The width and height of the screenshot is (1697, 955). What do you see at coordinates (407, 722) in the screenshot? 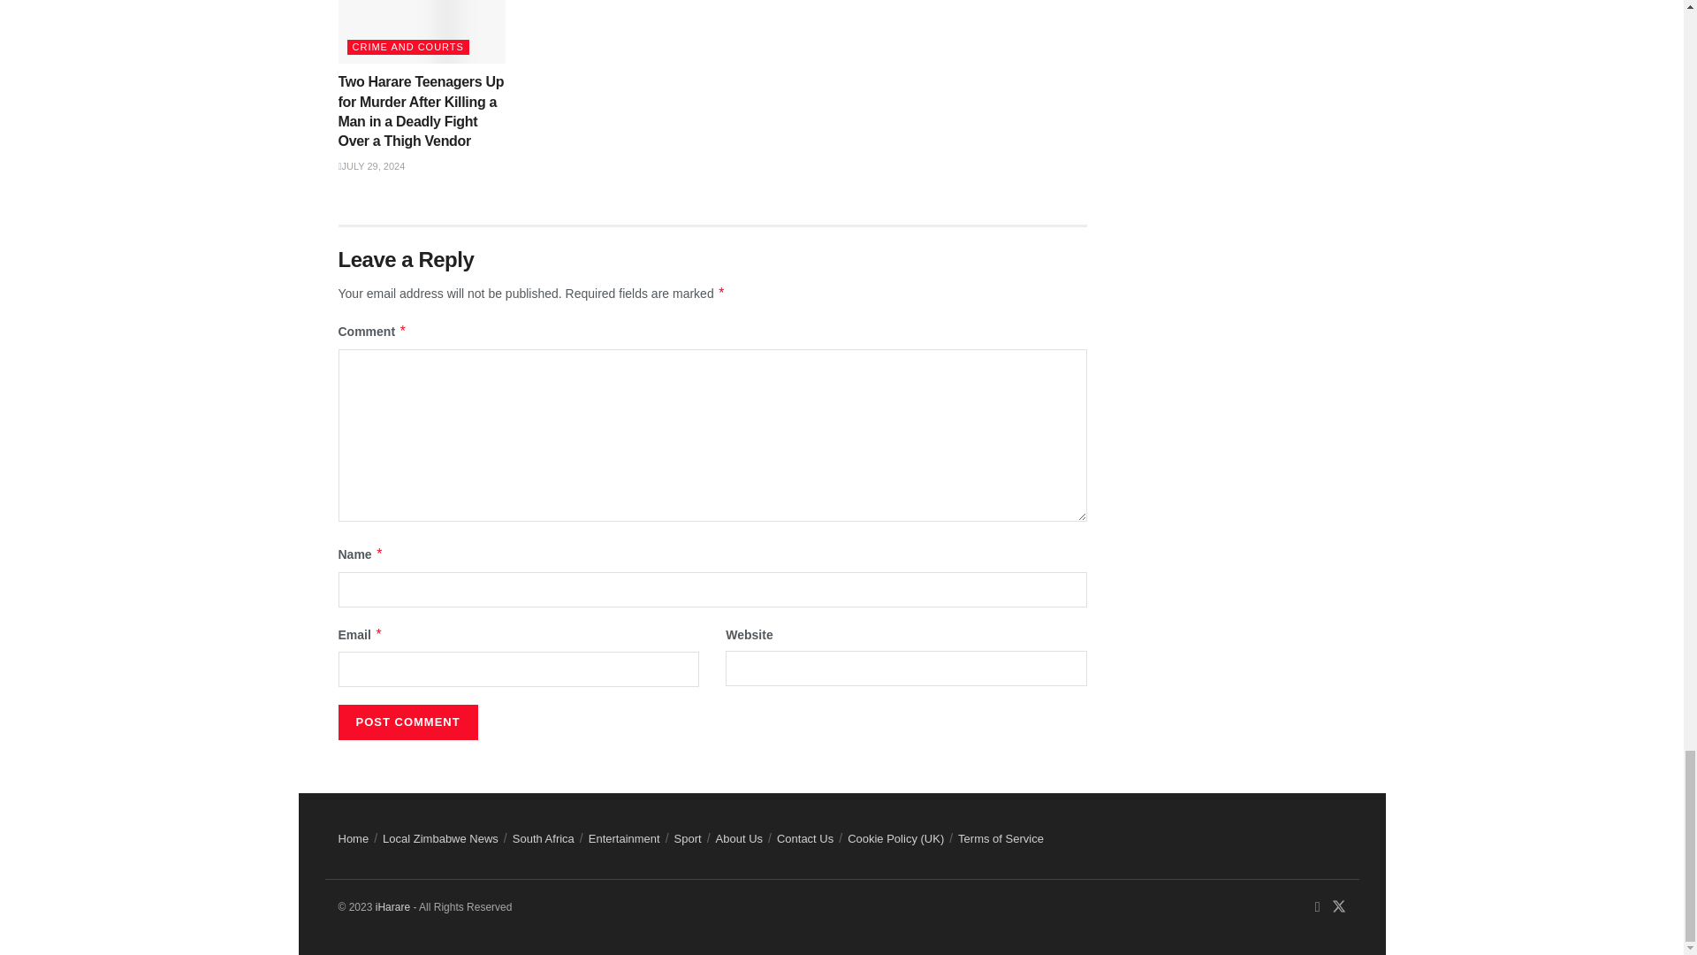
I see `Post Comment` at bounding box center [407, 722].